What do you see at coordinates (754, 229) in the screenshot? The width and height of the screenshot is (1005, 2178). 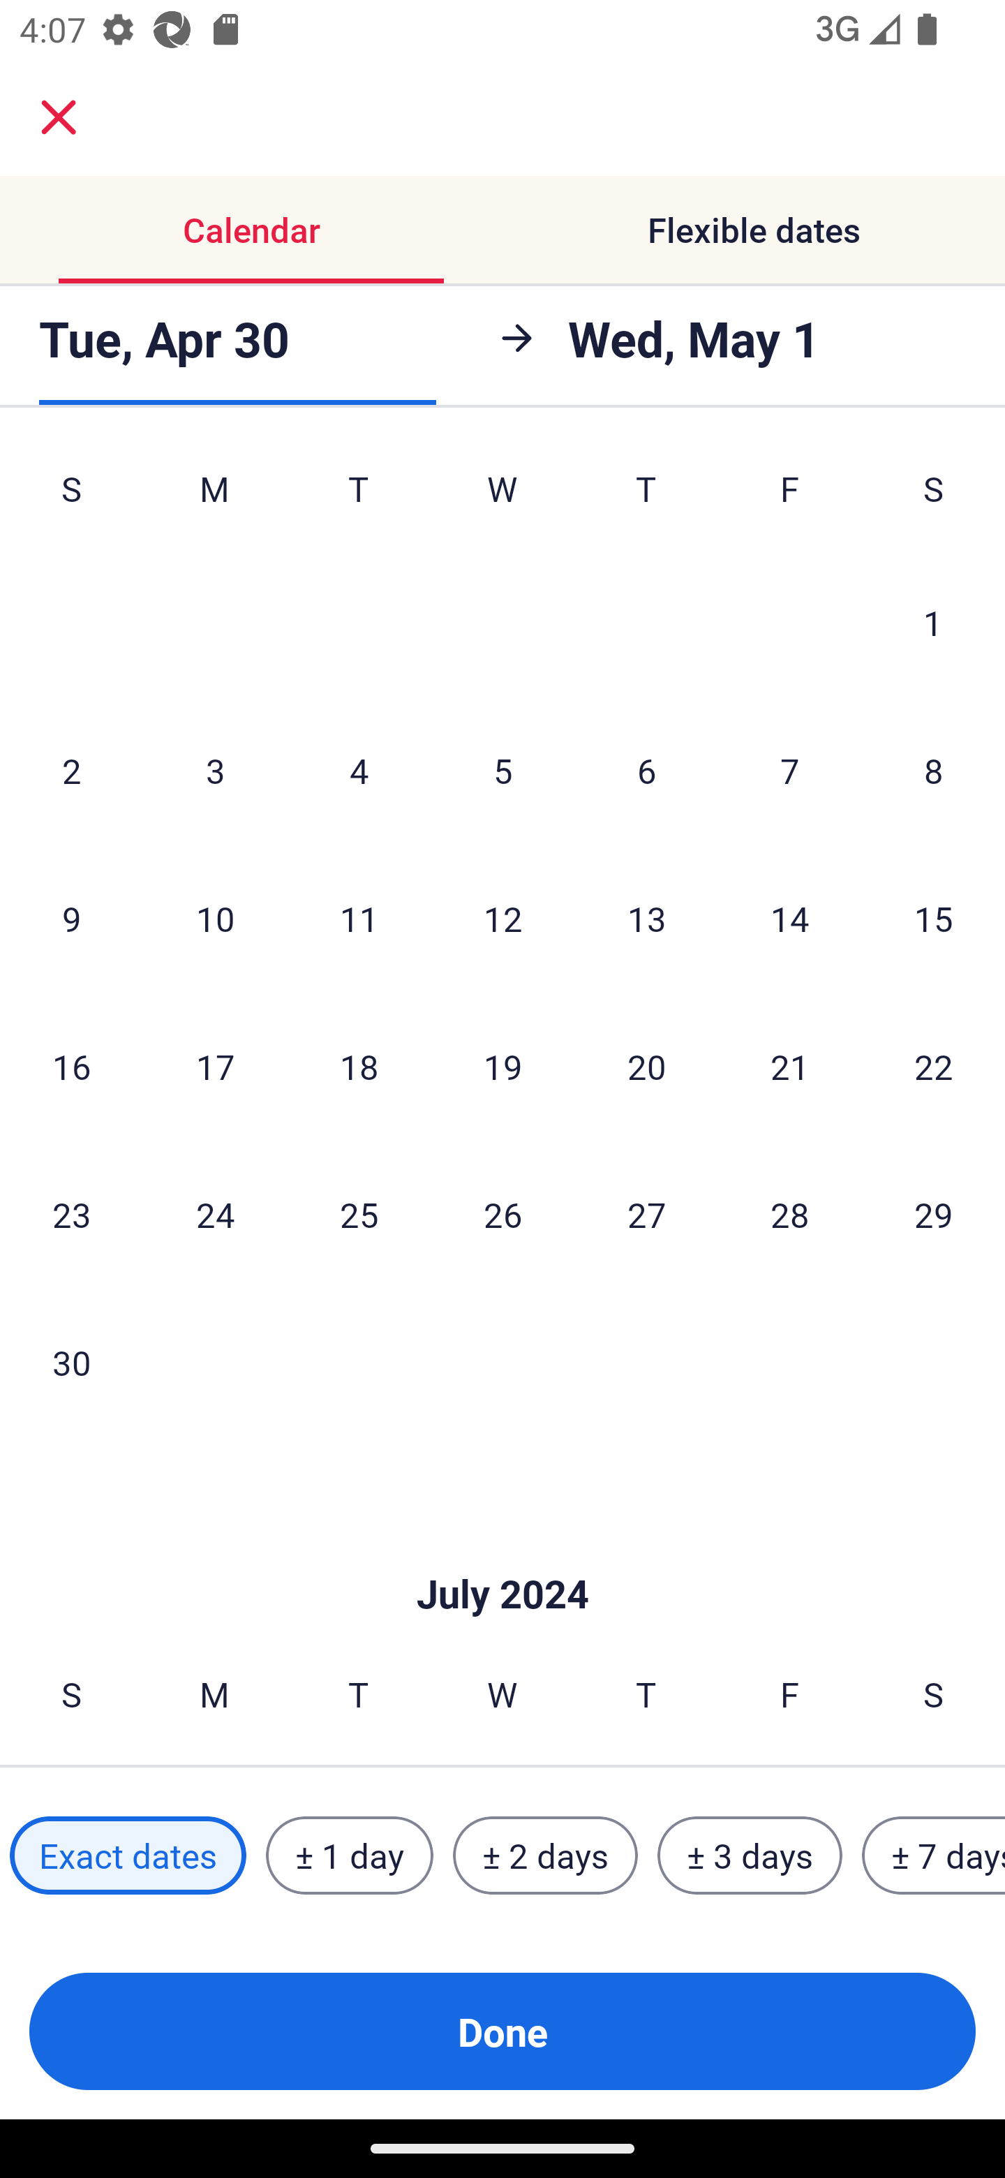 I see `Flexible dates` at bounding box center [754, 229].